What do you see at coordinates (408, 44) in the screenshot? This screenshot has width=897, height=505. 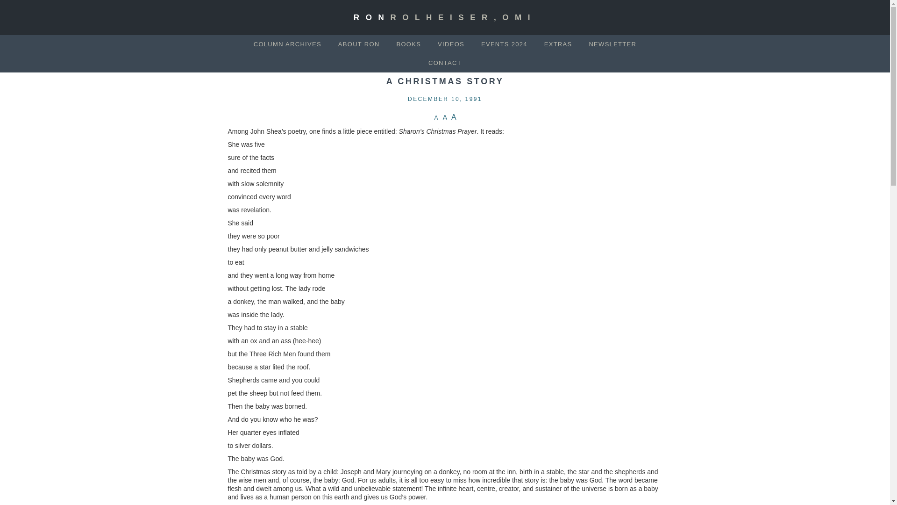 I see `BOOKS` at bounding box center [408, 44].